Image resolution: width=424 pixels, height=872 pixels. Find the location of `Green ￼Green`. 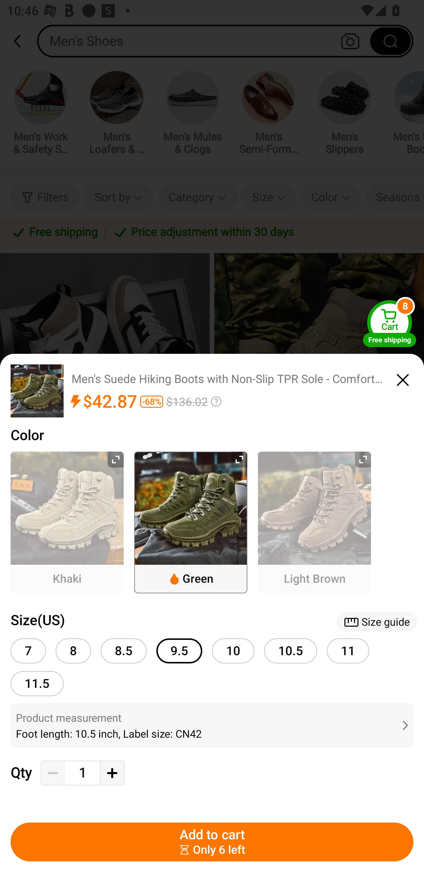

Green ￼Green is located at coordinates (191, 522).